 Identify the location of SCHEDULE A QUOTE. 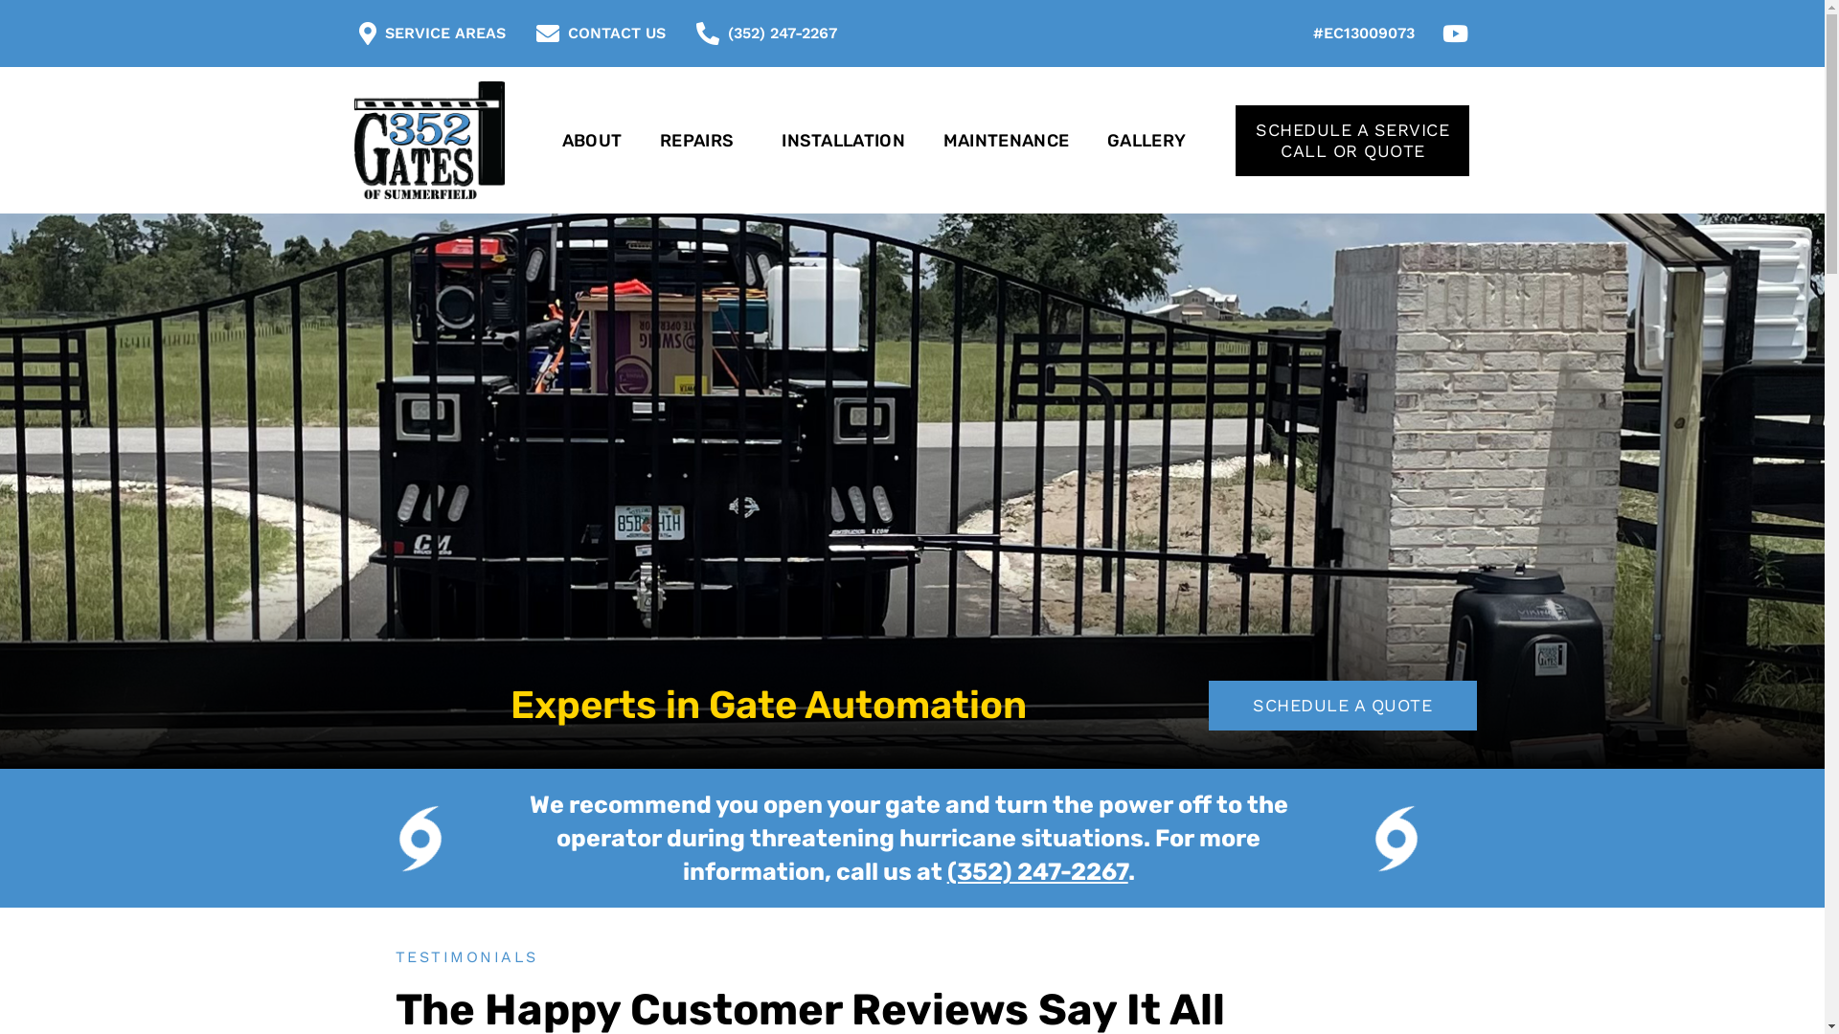
(1343, 706).